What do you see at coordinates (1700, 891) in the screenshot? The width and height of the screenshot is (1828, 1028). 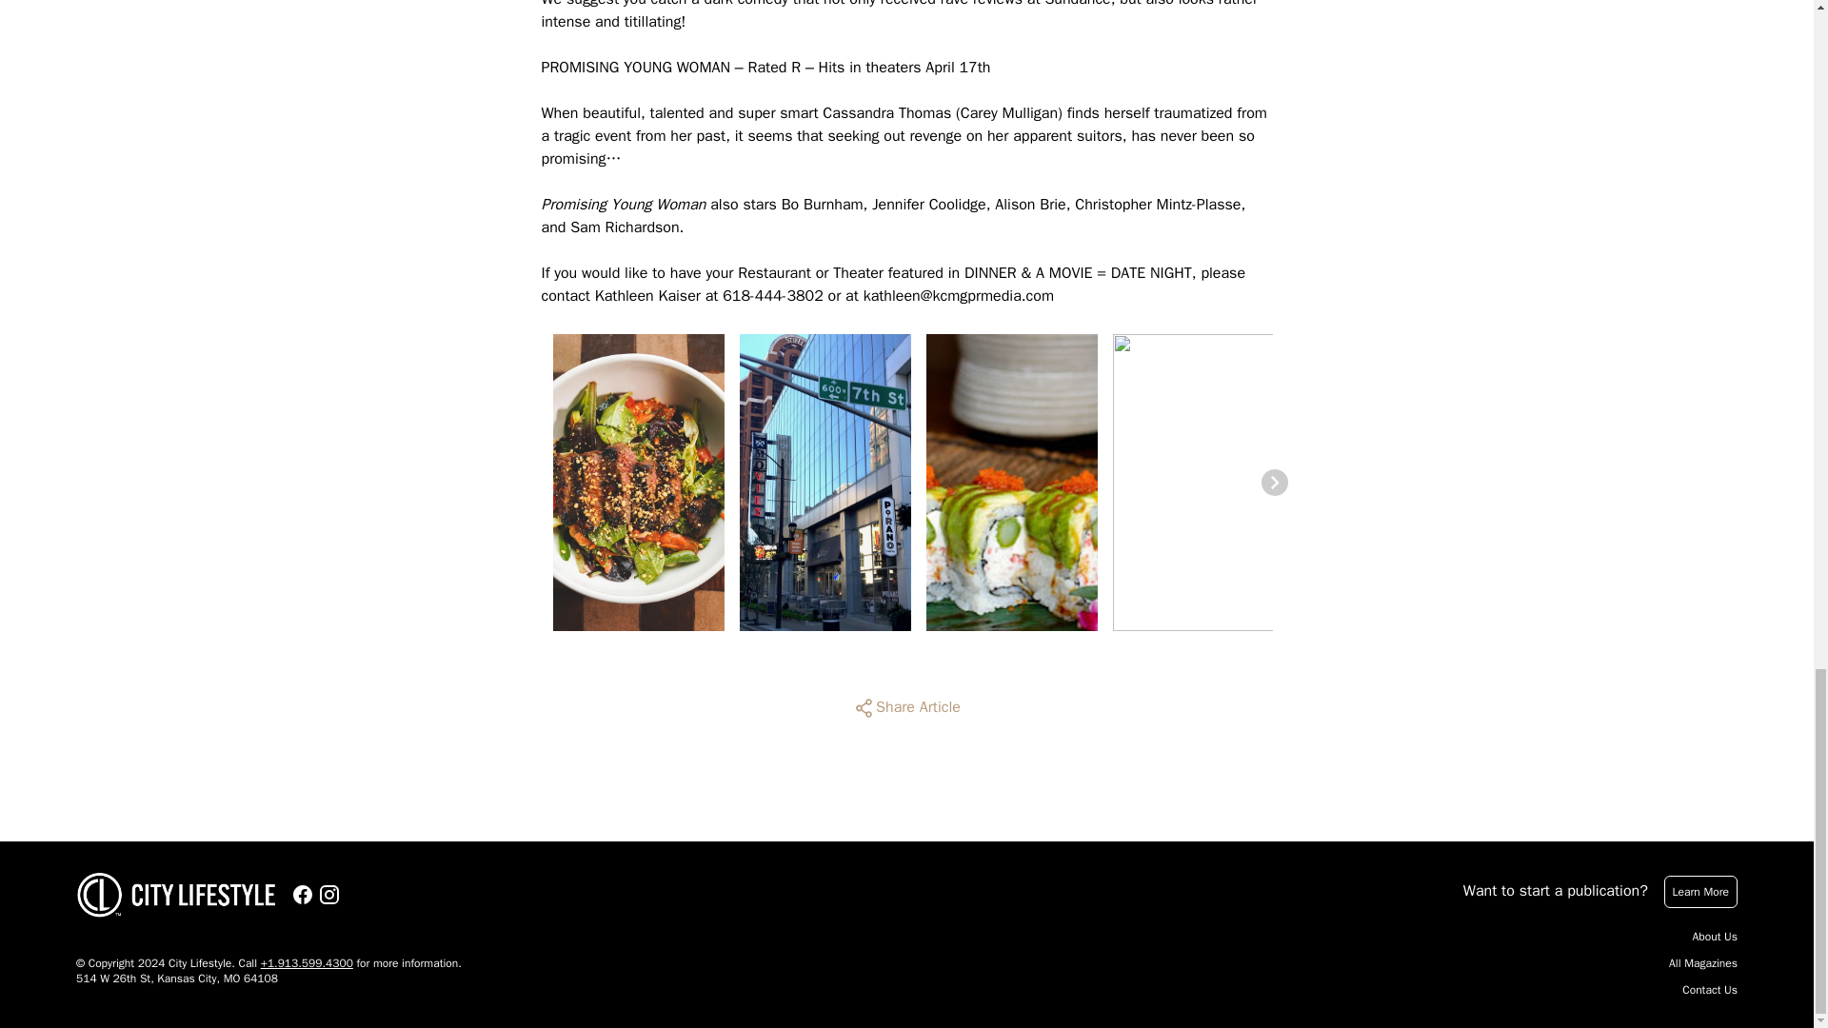 I see `Learn More` at bounding box center [1700, 891].